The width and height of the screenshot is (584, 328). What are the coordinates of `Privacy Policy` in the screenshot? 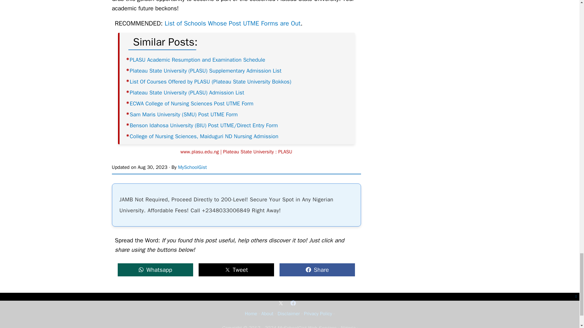 It's located at (318, 313).